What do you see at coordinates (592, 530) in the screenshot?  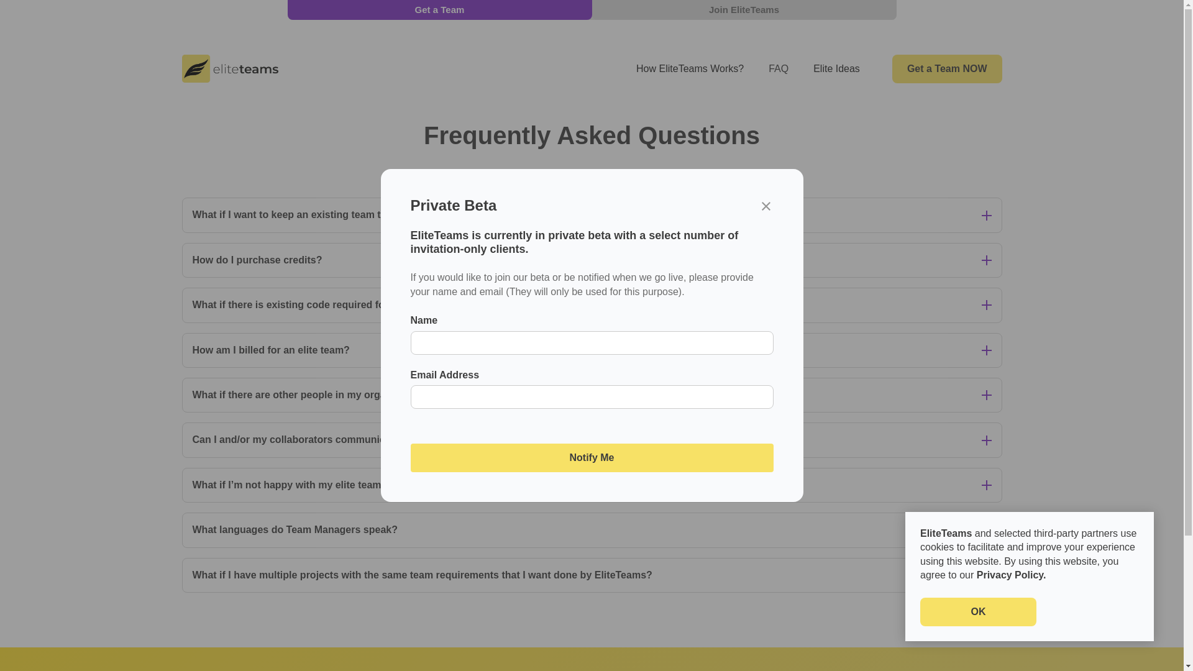 I see `What languages do Team Managers speak?` at bounding box center [592, 530].